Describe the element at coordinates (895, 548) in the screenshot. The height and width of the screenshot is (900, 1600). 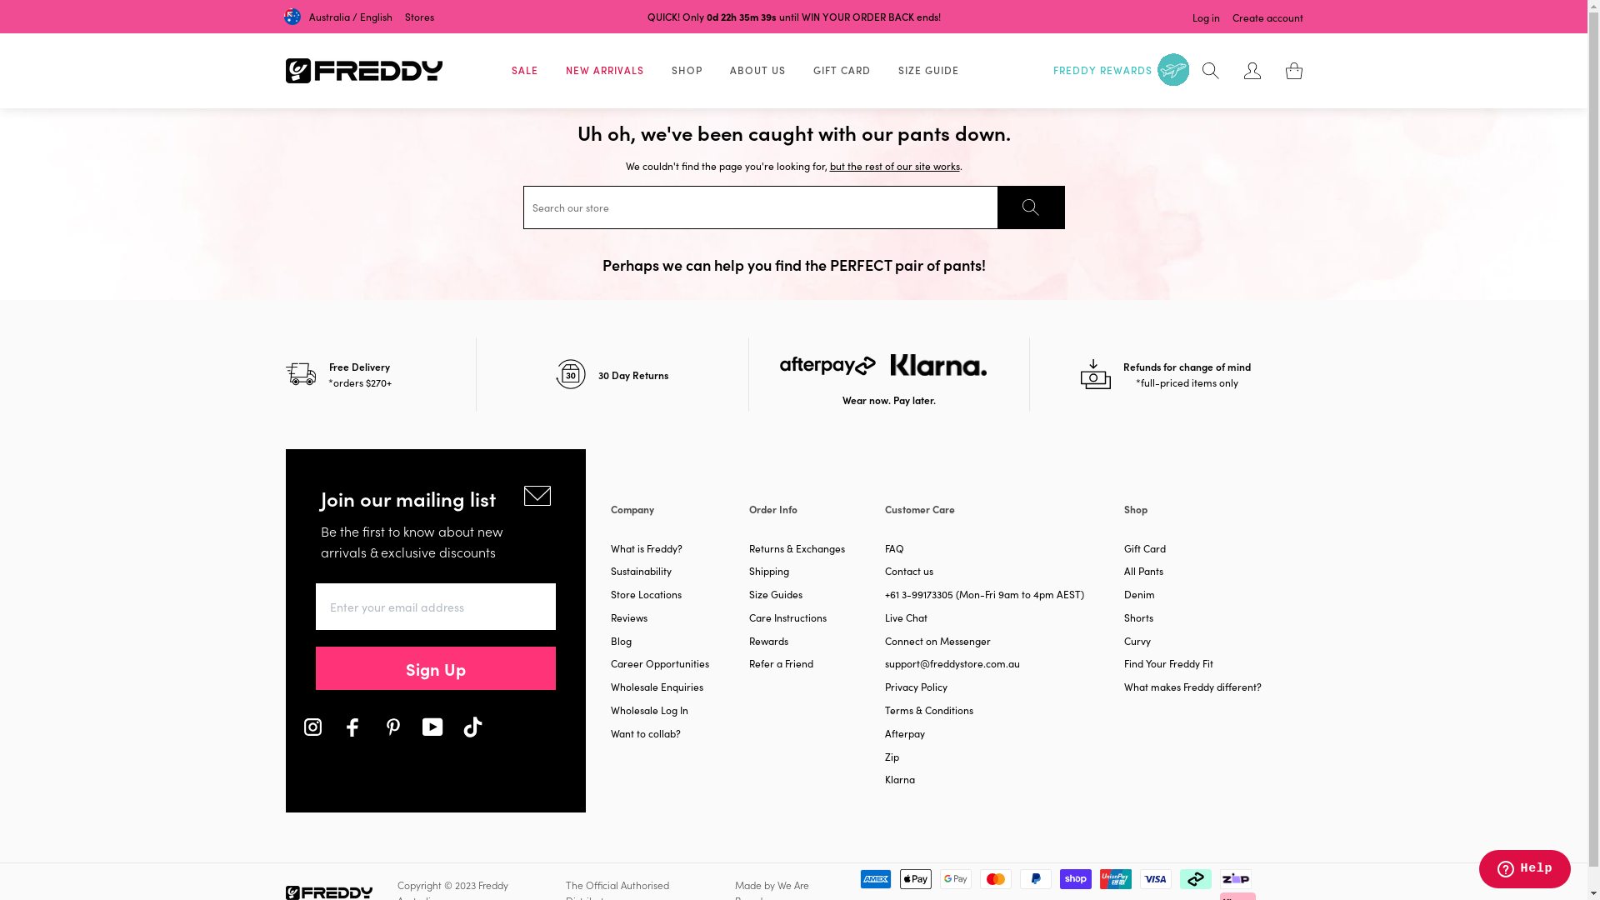
I see `FAQ` at that location.